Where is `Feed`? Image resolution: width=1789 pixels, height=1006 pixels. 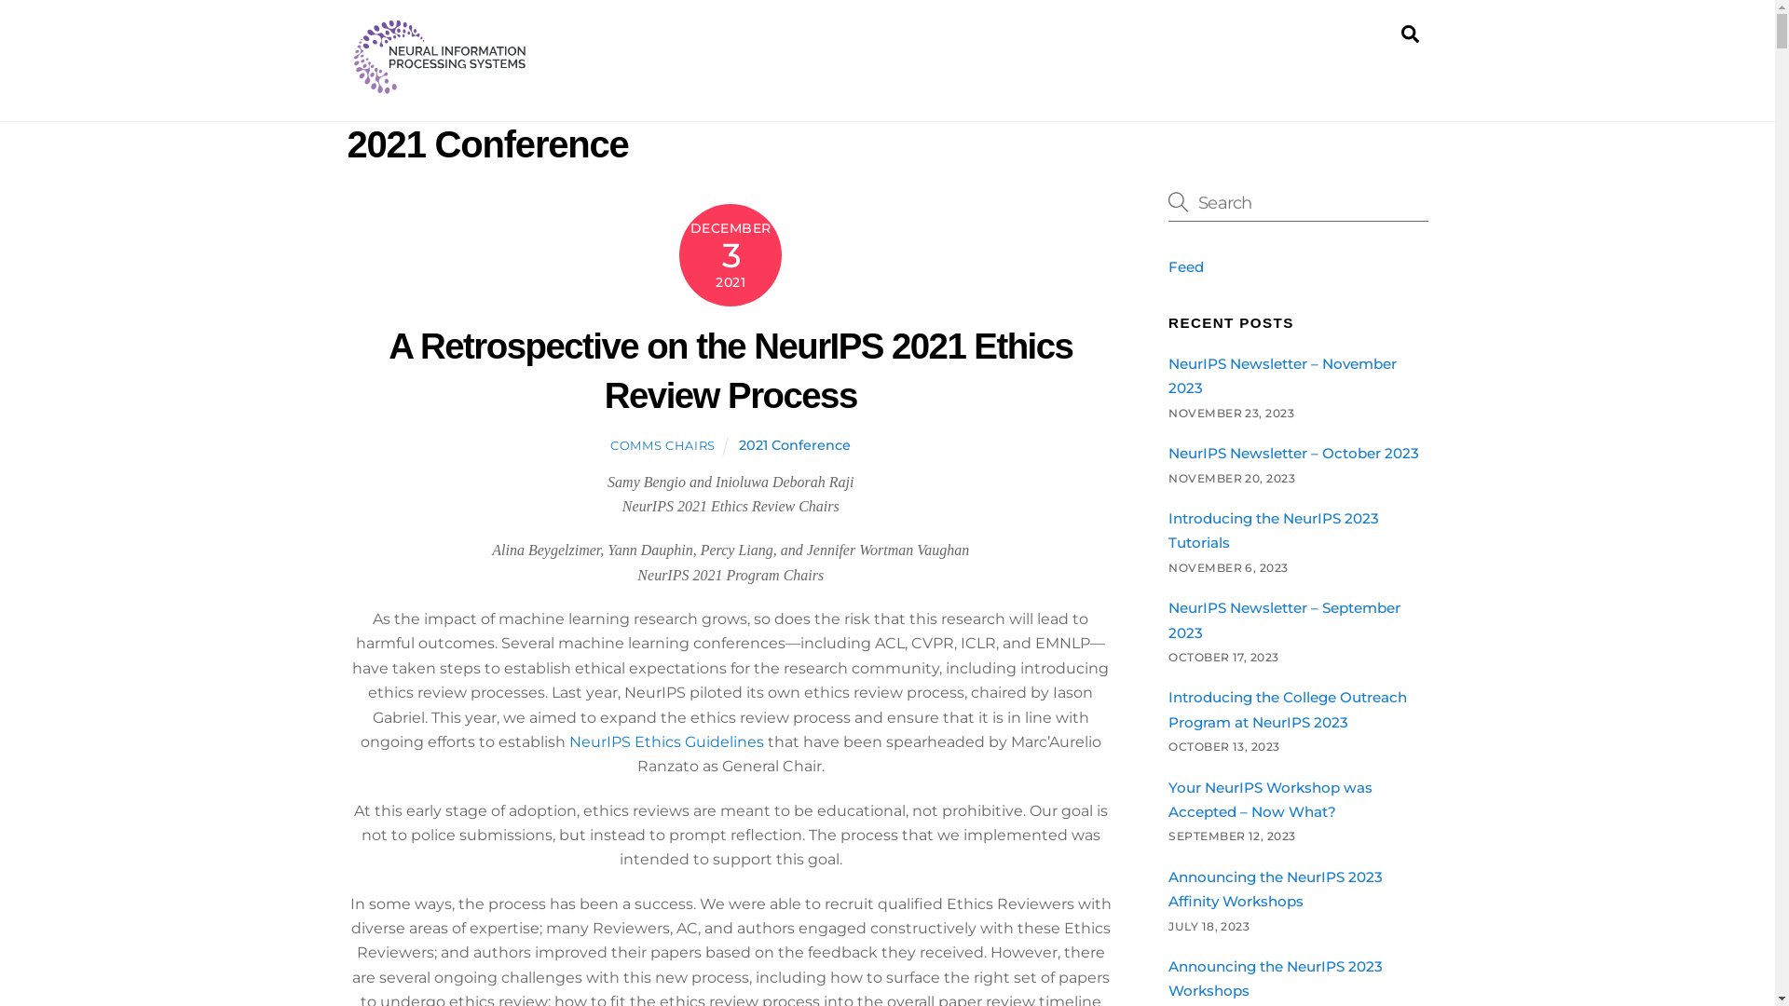 Feed is located at coordinates (1186, 266).